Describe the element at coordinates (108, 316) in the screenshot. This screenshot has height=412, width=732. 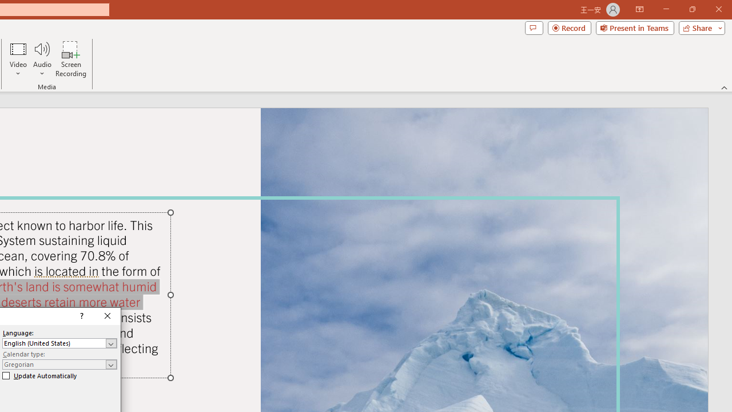
I see `Close` at that location.